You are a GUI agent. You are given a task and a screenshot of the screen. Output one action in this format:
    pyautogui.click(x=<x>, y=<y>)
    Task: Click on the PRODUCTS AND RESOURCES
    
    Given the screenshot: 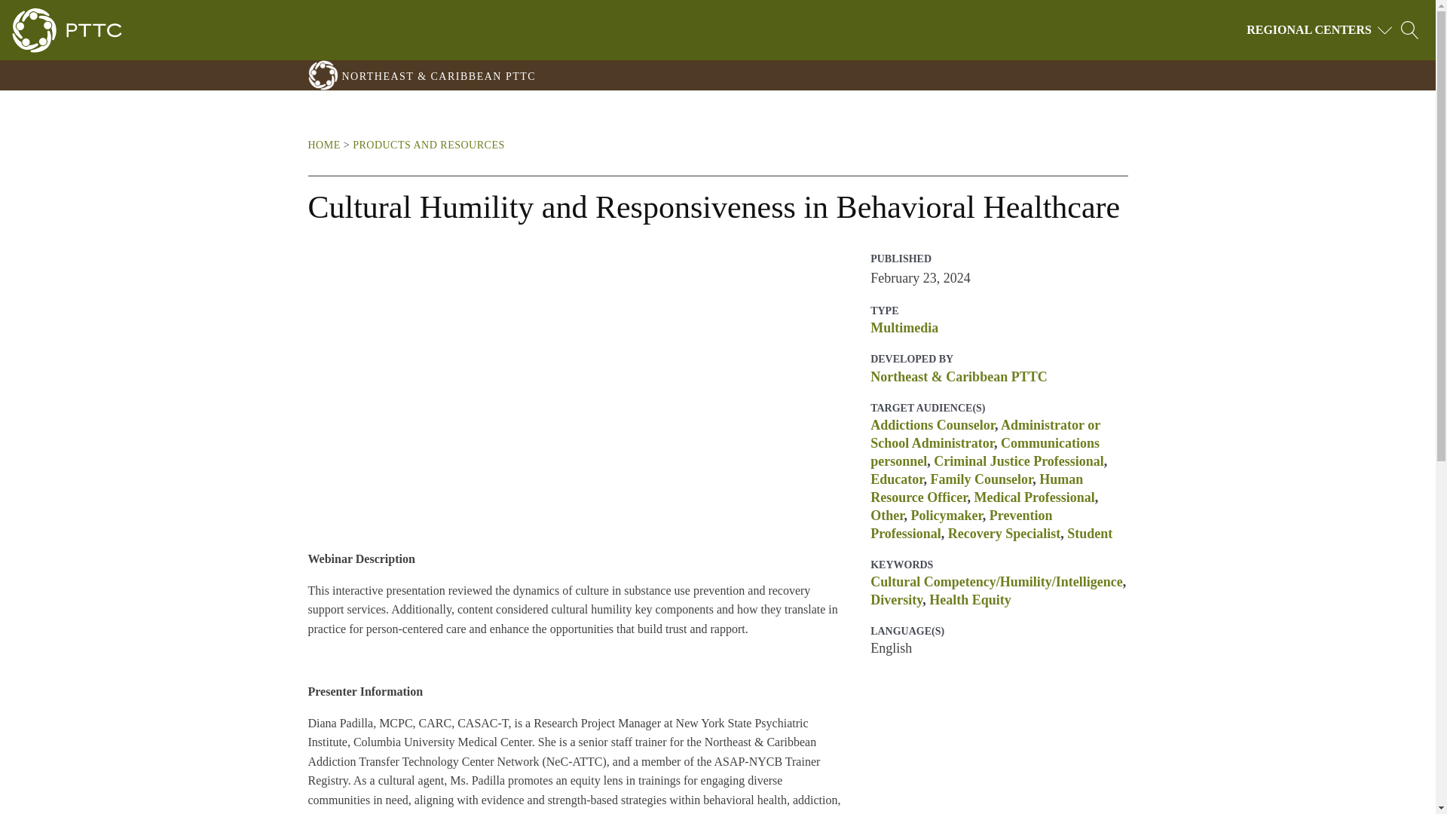 What is the action you would take?
    pyautogui.click(x=429, y=145)
    